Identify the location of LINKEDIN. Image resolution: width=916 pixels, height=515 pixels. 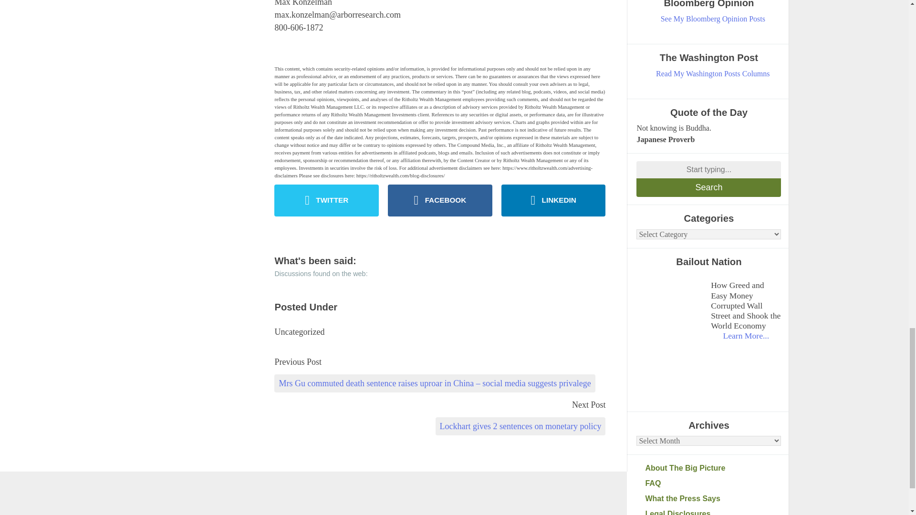
(553, 200).